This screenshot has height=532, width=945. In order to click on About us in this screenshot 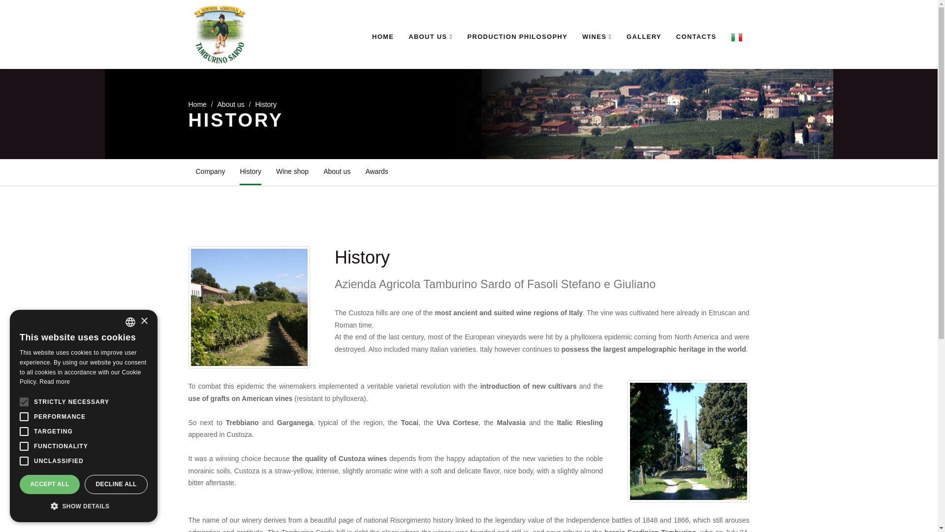, I will do `click(337, 171)`.